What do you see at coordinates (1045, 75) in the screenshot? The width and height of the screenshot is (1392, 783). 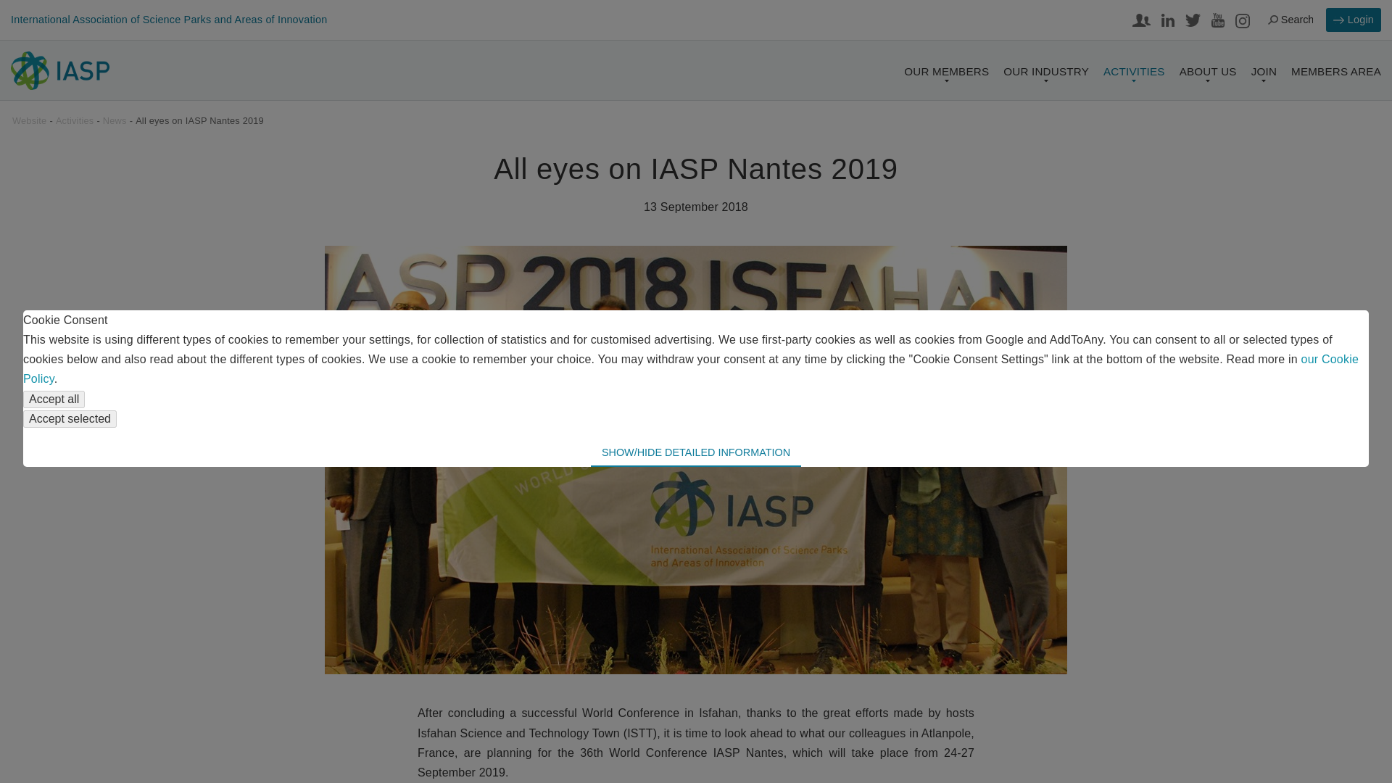 I see `OUR INDUSTRY` at bounding box center [1045, 75].